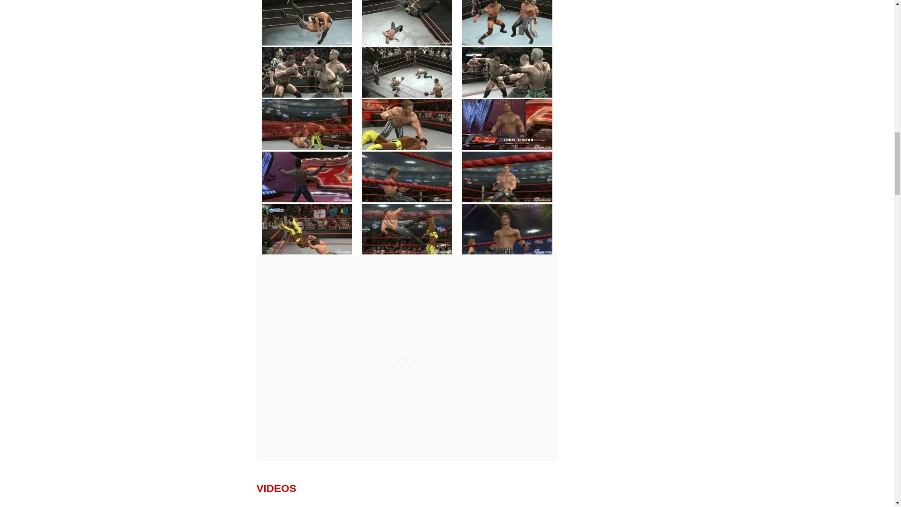 Image resolution: width=901 pixels, height=507 pixels. I want to click on 0, so click(507, 124).